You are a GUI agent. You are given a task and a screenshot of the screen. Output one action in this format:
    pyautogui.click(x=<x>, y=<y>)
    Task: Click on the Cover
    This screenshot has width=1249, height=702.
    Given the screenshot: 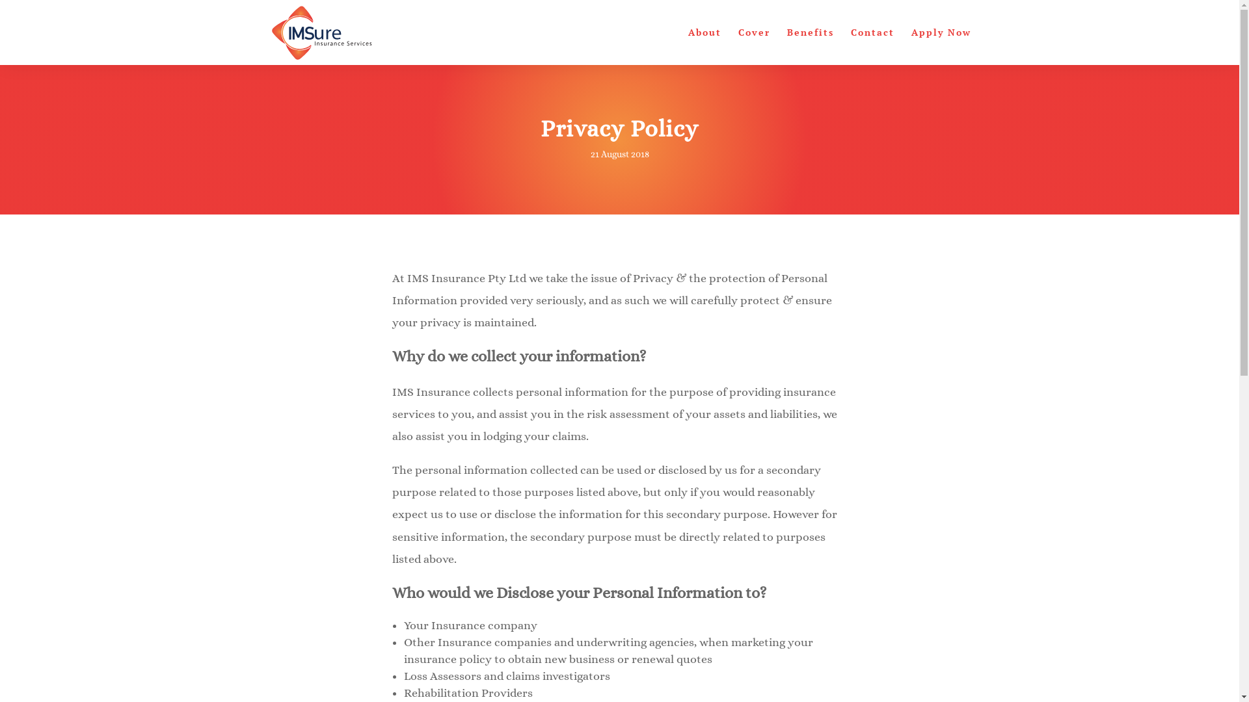 What is the action you would take?
    pyautogui.click(x=753, y=47)
    